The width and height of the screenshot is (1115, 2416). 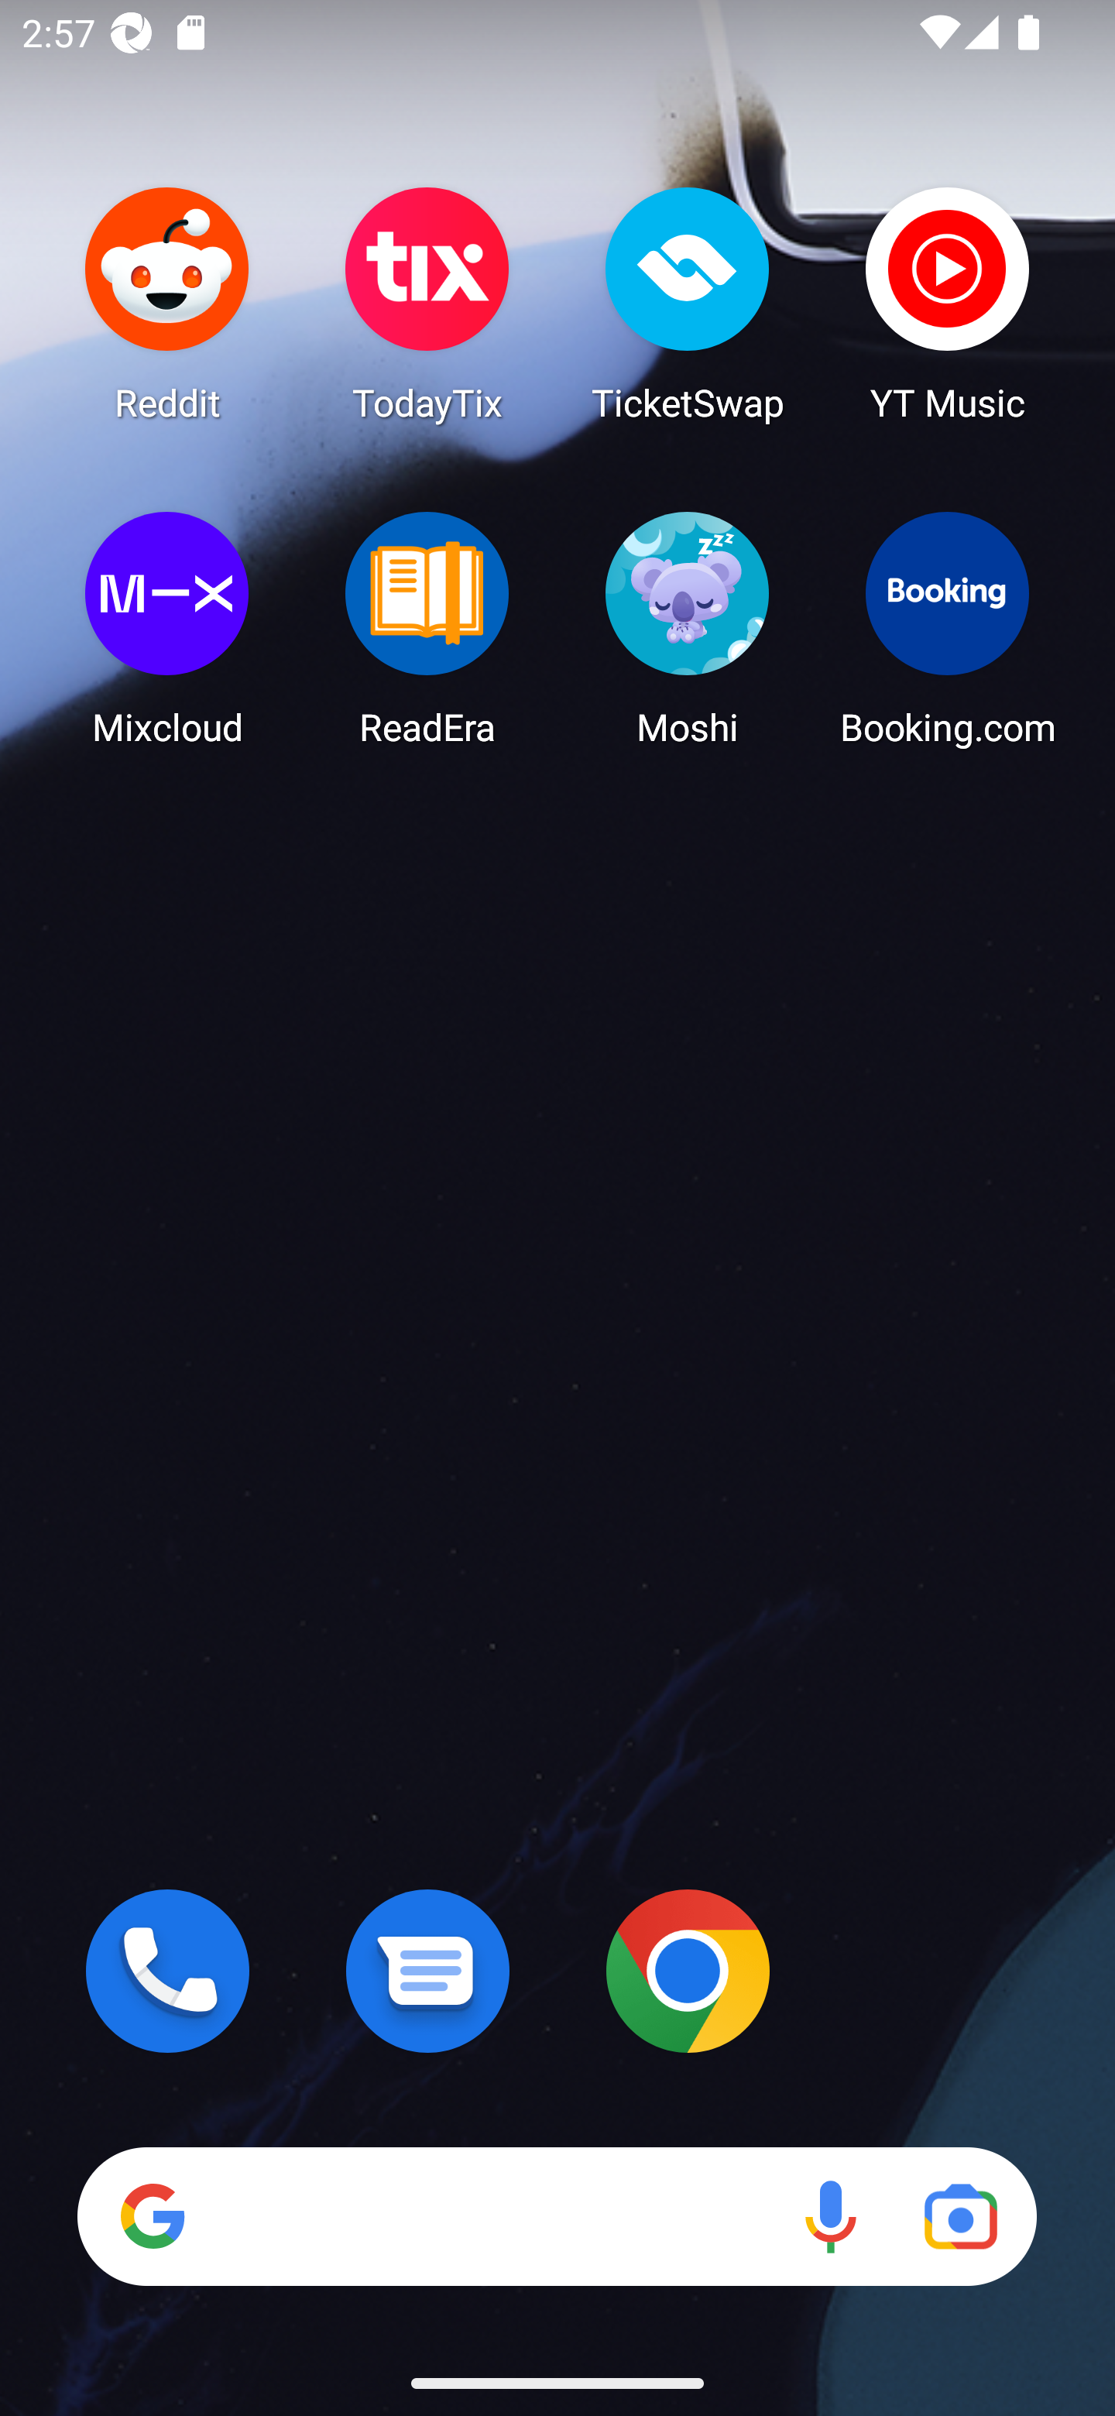 What do you see at coordinates (427, 304) in the screenshot?
I see `TodayTix` at bounding box center [427, 304].